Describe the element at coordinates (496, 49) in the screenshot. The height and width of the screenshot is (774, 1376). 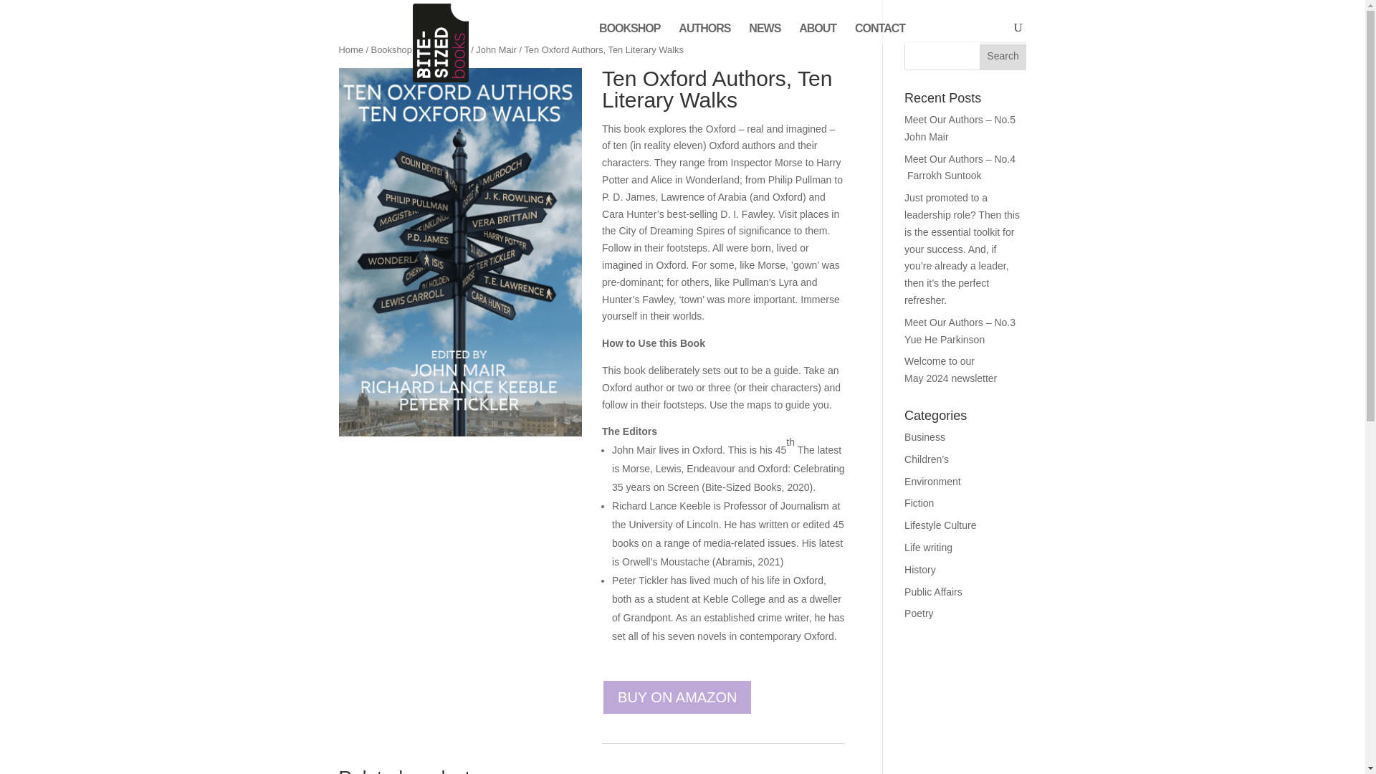
I see `John Mair` at that location.